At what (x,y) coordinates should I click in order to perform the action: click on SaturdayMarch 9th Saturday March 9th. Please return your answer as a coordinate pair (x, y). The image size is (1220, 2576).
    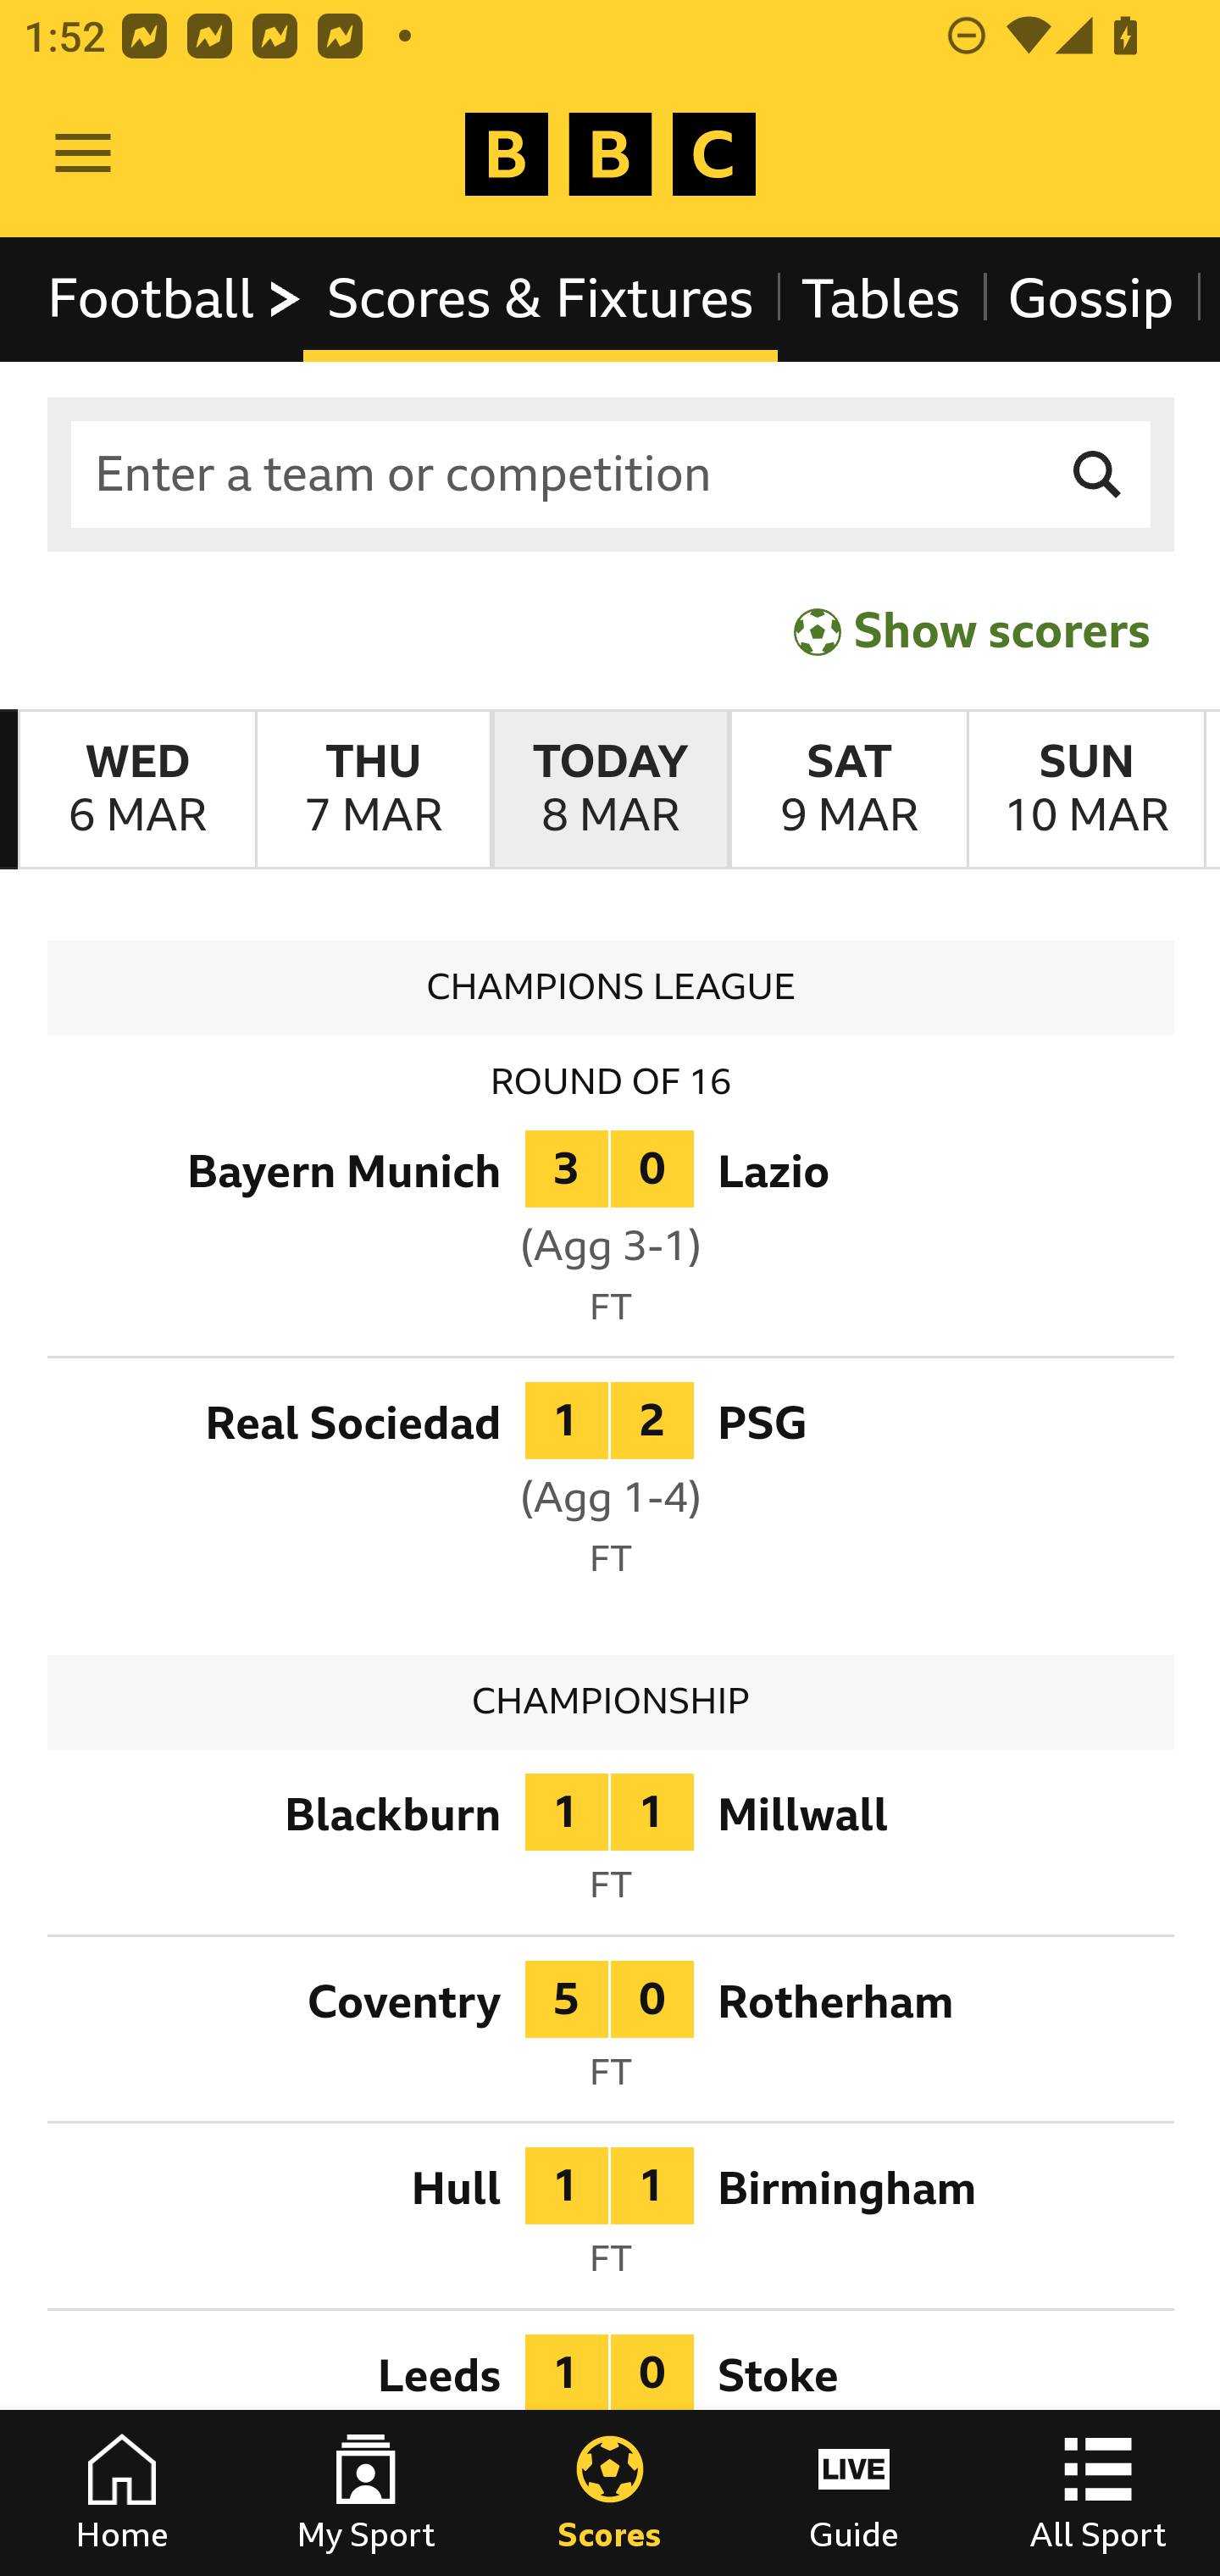
    Looking at the image, I should click on (847, 790).